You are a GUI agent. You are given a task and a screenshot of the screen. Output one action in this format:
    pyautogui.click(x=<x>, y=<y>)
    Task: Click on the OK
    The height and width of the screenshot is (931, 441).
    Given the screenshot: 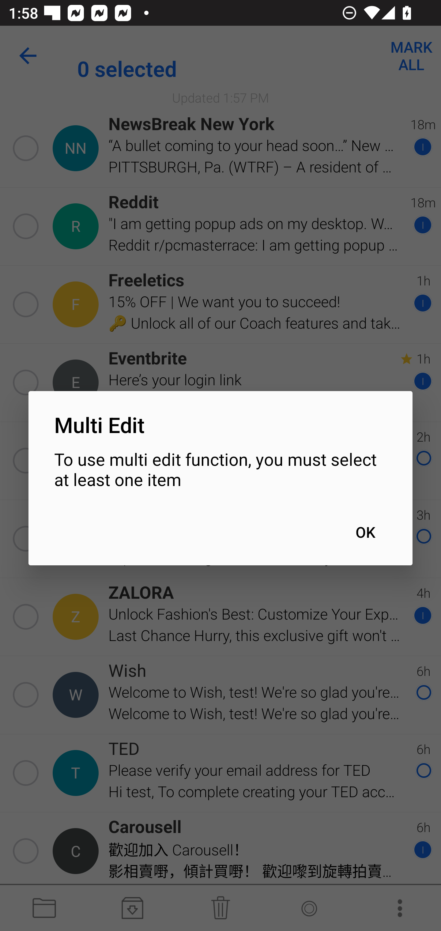 What is the action you would take?
    pyautogui.click(x=365, y=532)
    